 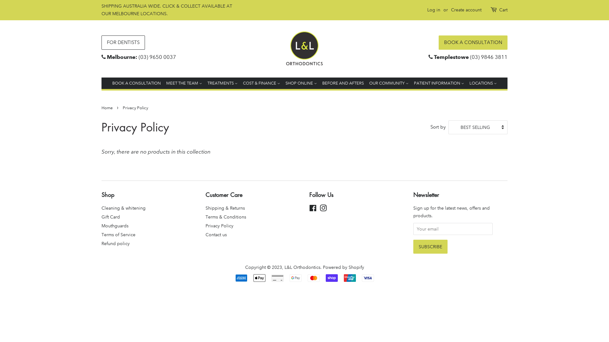 What do you see at coordinates (111, 217) in the screenshot?
I see `Gift Card` at bounding box center [111, 217].